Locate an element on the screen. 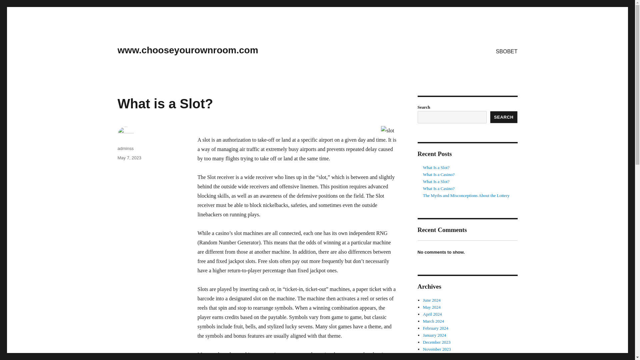  May 7, 2023 is located at coordinates (129, 157).